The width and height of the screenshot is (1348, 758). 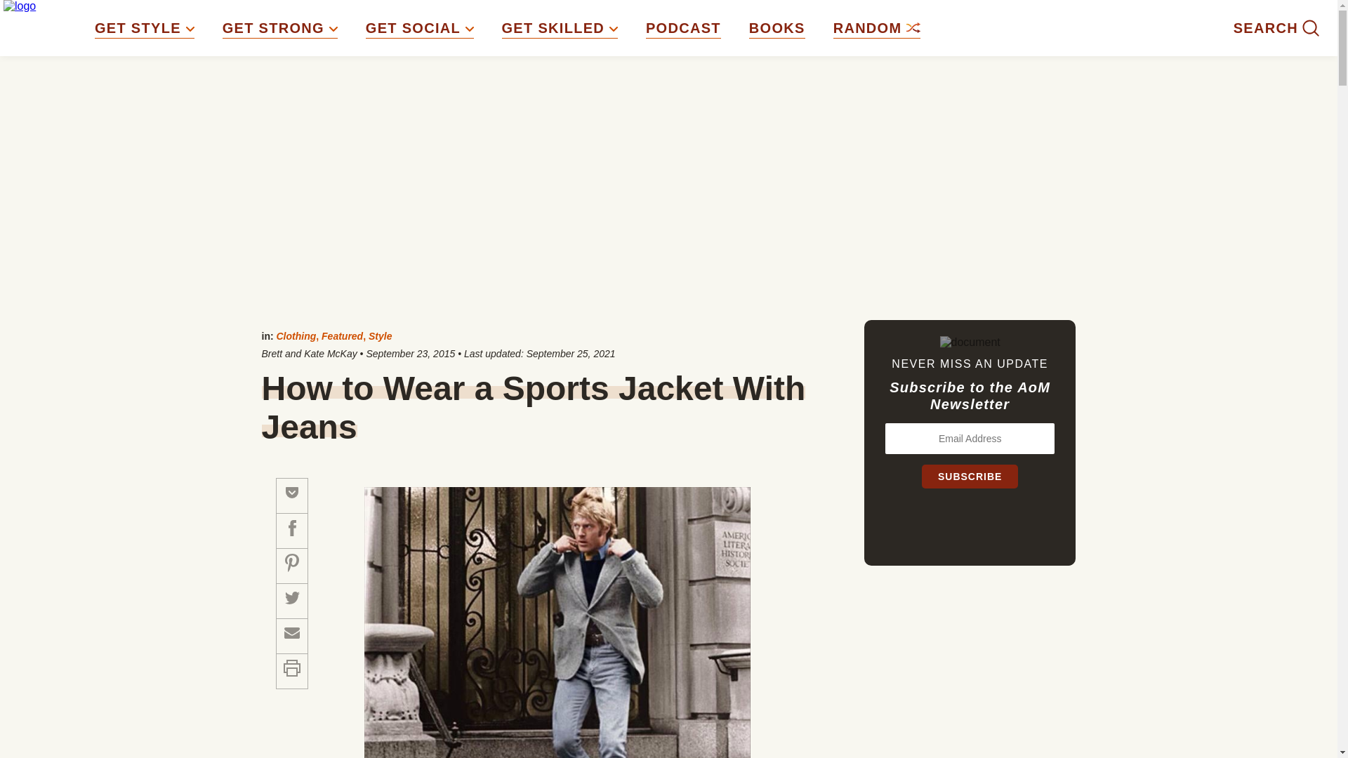 I want to click on GET STYLE, so click(x=144, y=28).